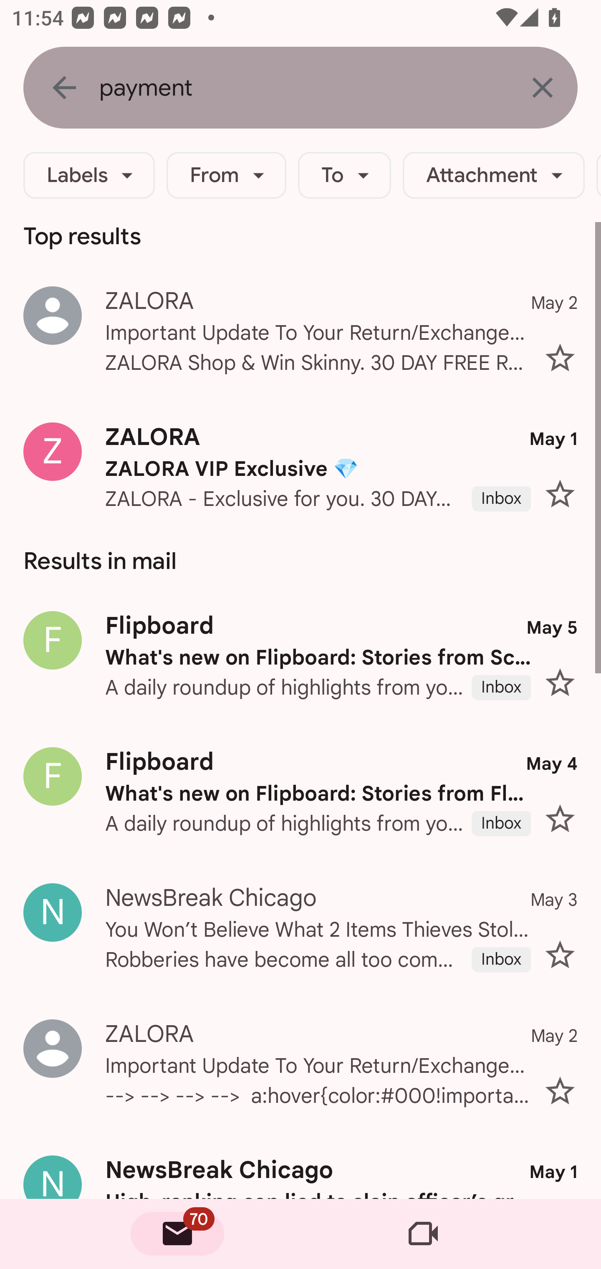  Describe the element at coordinates (493, 175) in the screenshot. I see `Attachment` at that location.